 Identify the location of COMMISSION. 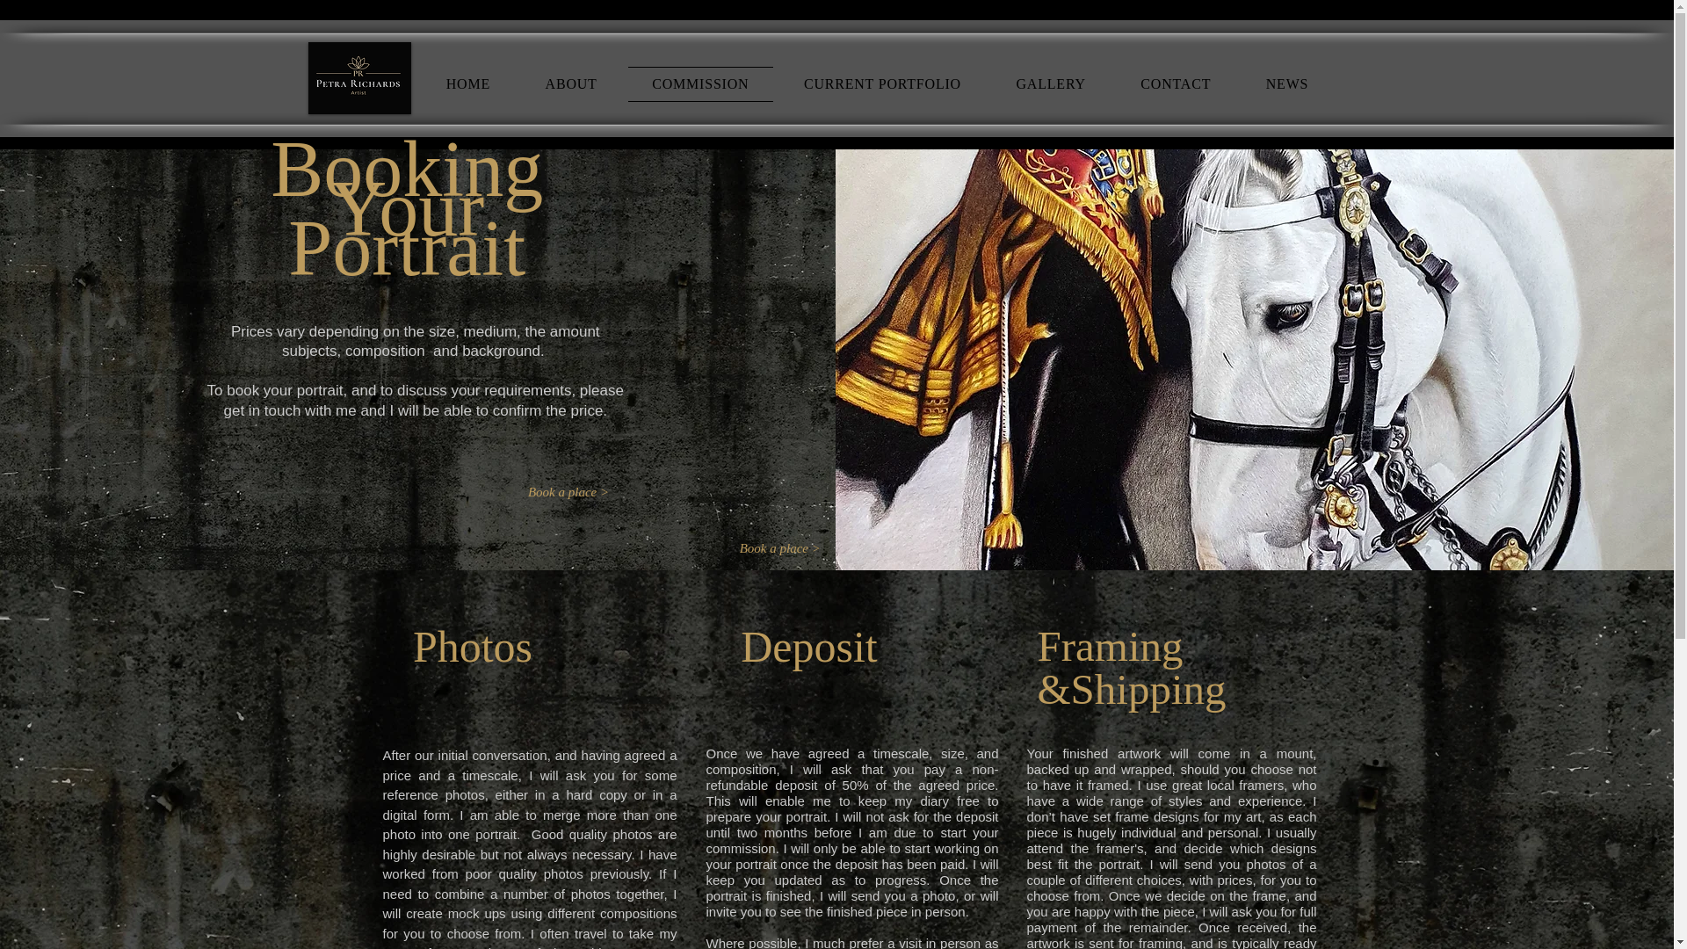
(699, 83).